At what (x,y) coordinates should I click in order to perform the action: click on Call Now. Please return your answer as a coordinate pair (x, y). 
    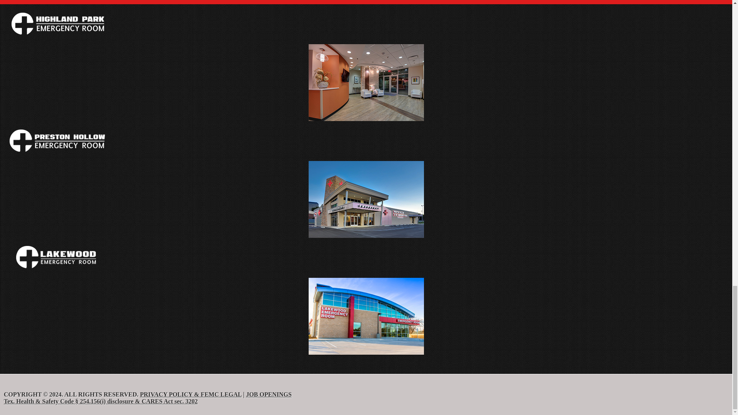
    Looking at the image, I should click on (320, 333).